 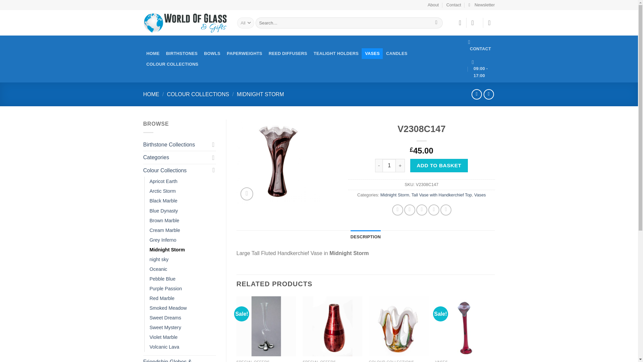 I want to click on TEALIGHT HOLDERS, so click(x=336, y=54).